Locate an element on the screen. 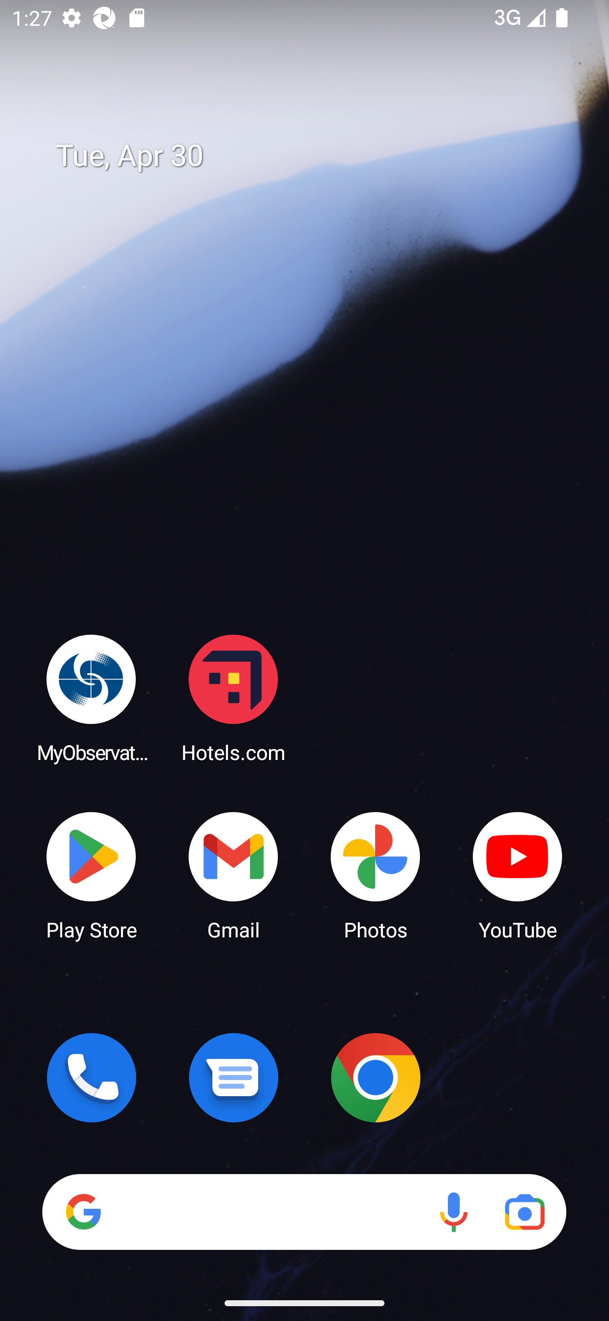 The height and width of the screenshot is (1321, 609). Messages is located at coordinates (233, 1078).